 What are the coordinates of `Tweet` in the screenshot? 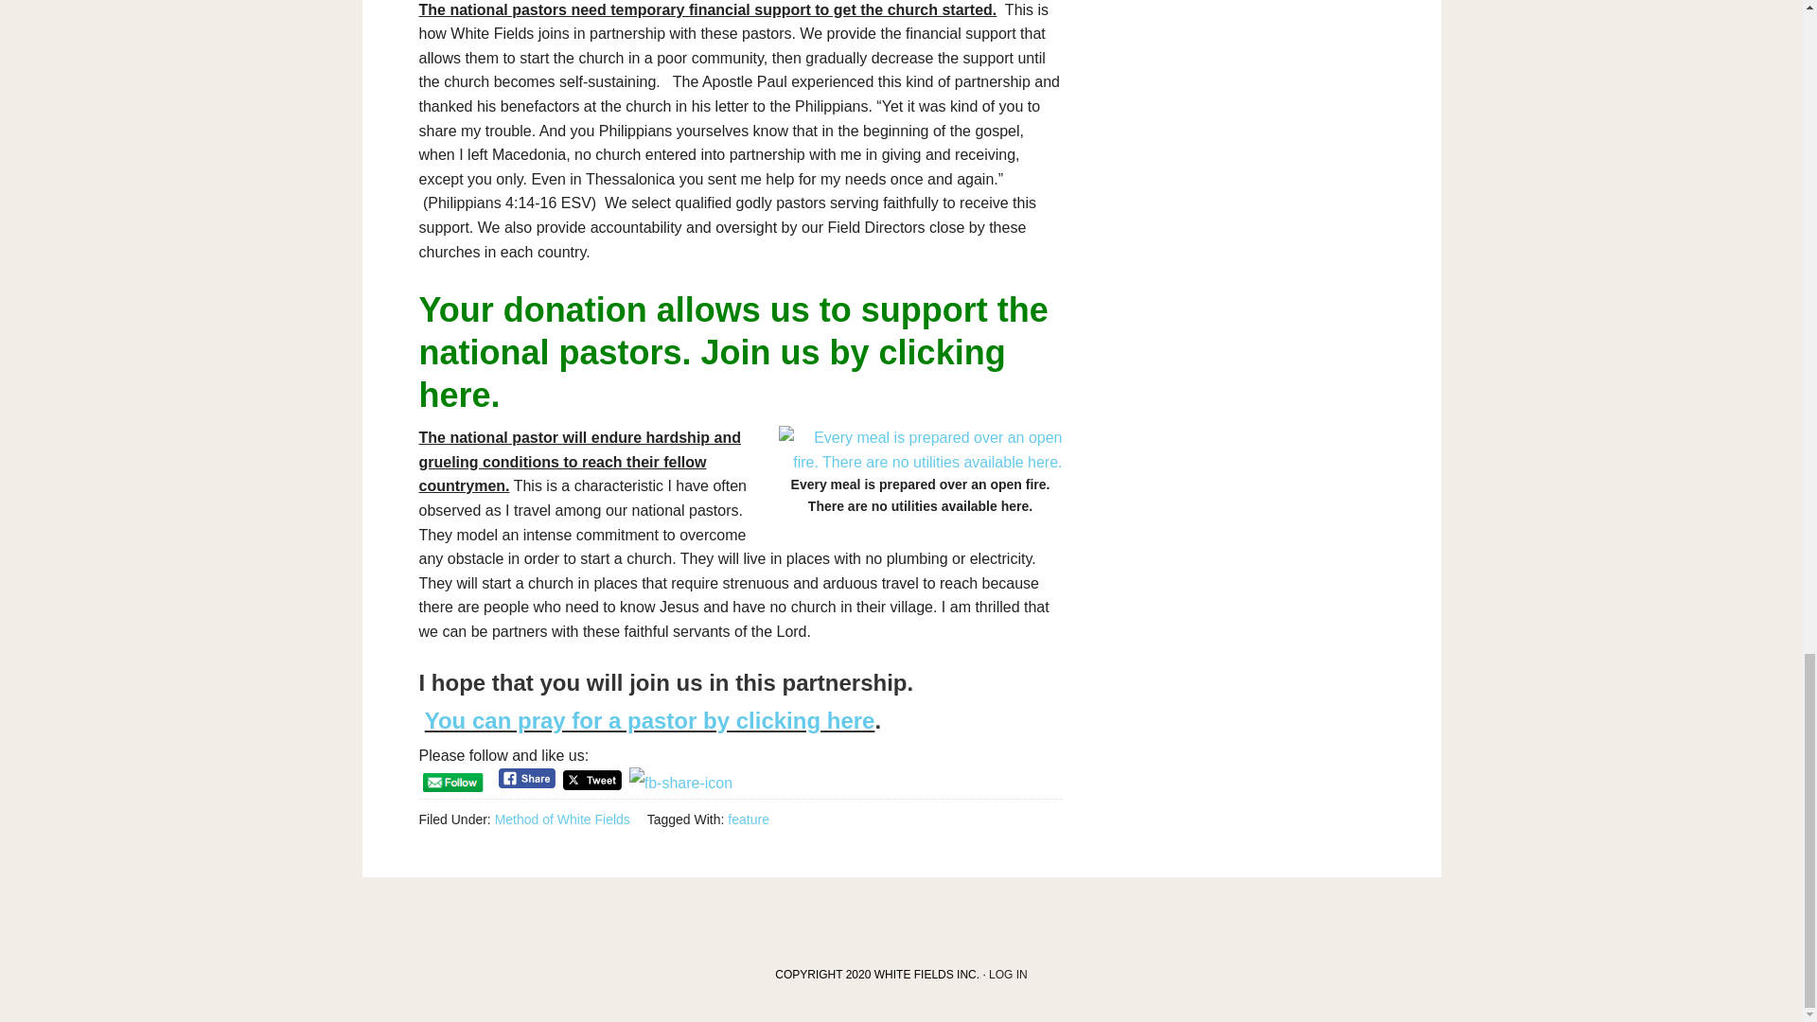 It's located at (592, 780).